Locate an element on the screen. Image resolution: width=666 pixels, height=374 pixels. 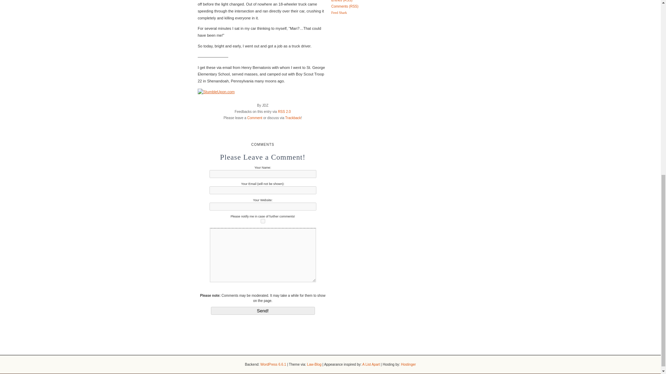
Send! is located at coordinates (263, 311).